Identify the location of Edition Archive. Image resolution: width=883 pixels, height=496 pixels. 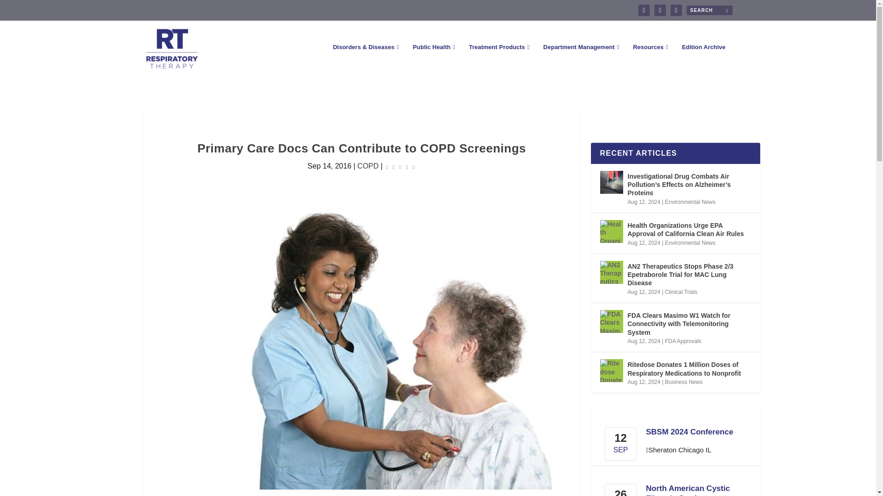
(704, 60).